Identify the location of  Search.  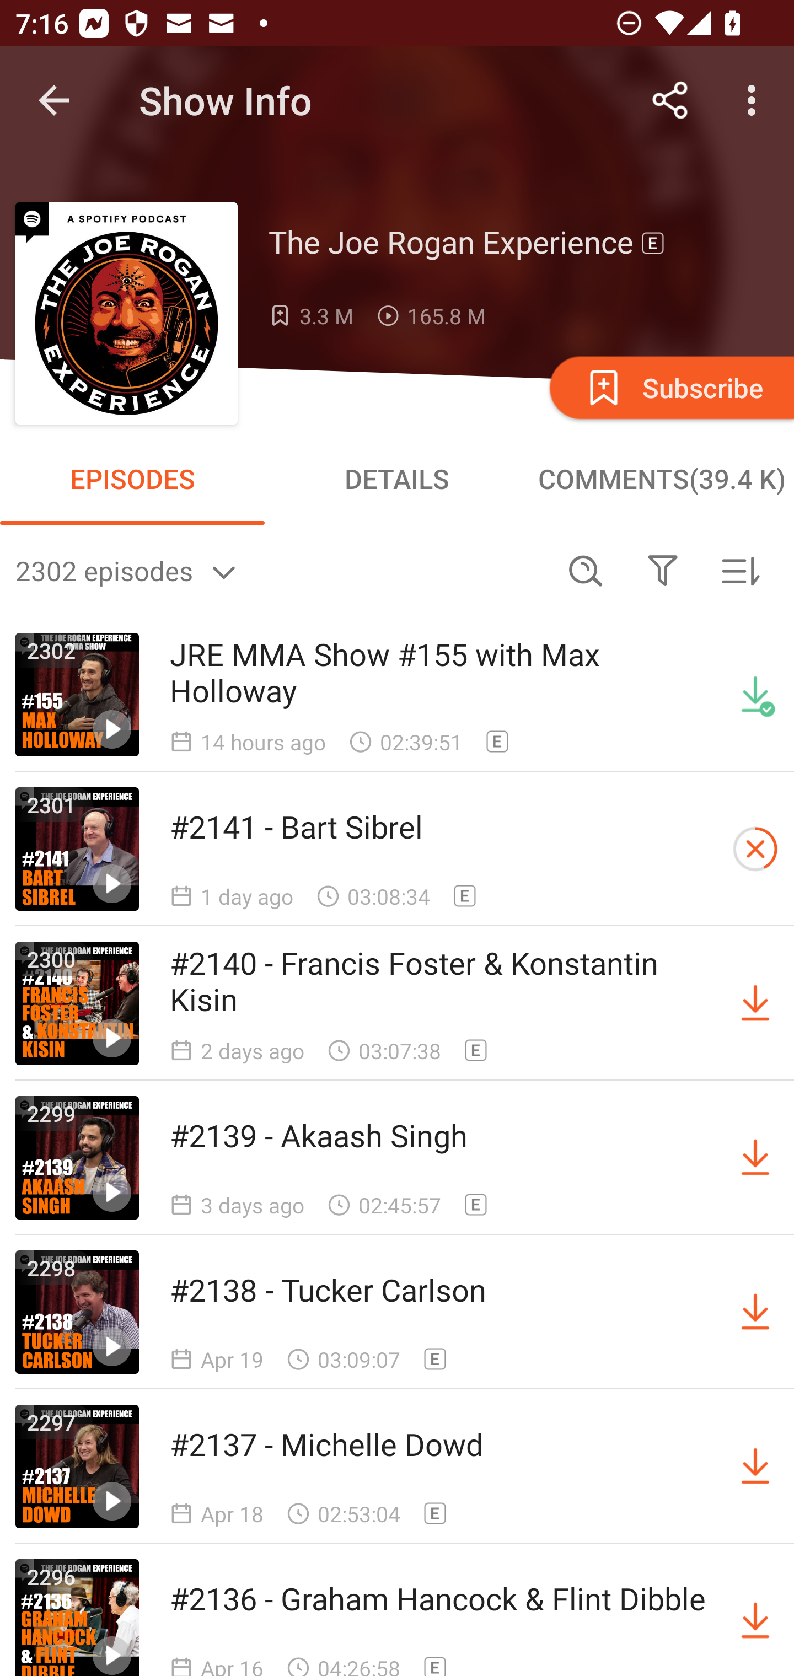
(586, 570).